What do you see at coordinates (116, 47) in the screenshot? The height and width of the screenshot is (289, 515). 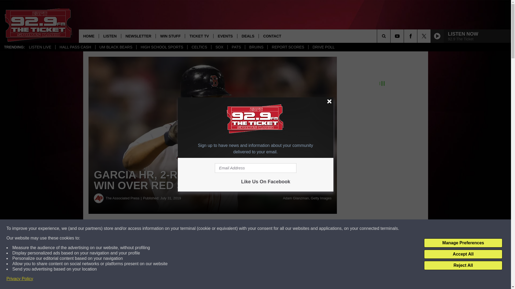 I see `UM BLACK BEARS` at bounding box center [116, 47].